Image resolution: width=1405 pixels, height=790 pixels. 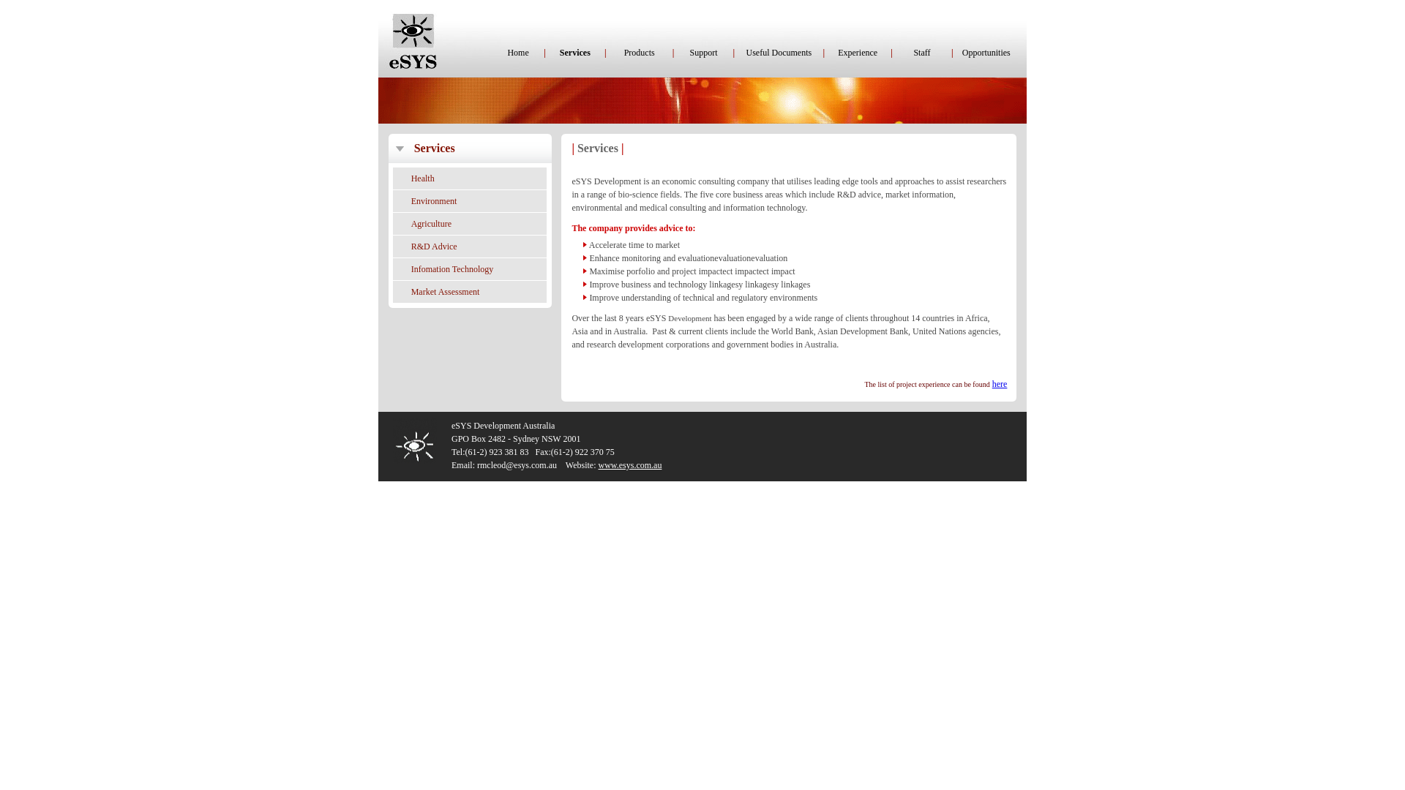 What do you see at coordinates (518, 53) in the screenshot?
I see `Home` at bounding box center [518, 53].